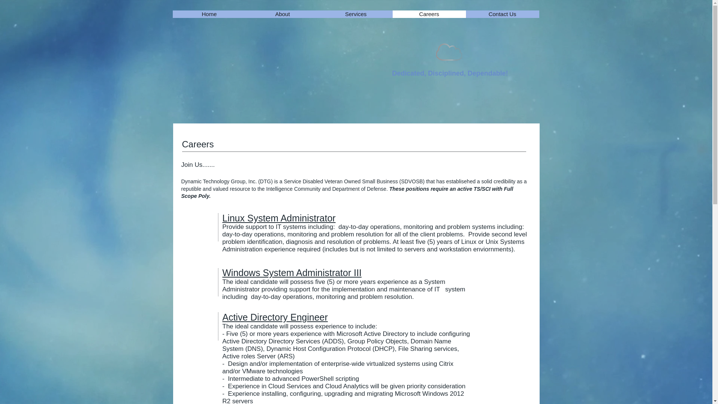  Describe the element at coordinates (291, 272) in the screenshot. I see `Windows System Administrator III` at that location.